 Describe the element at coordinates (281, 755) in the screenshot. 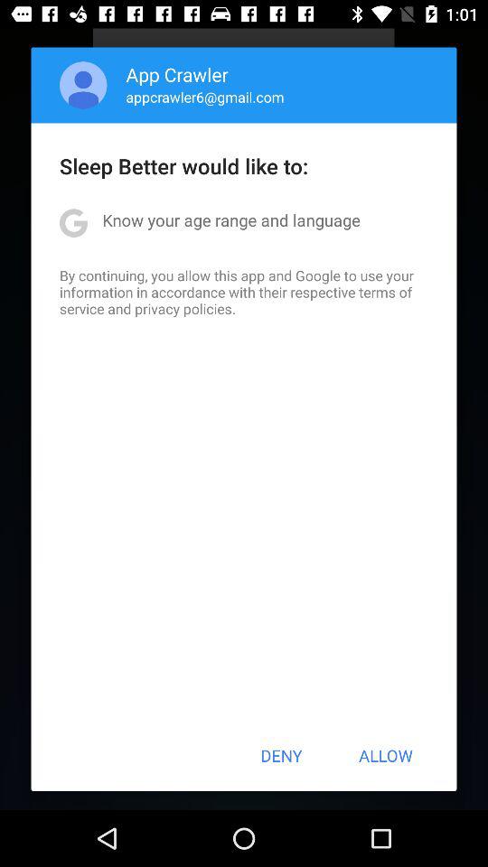

I see `choose button next to the allow` at that location.